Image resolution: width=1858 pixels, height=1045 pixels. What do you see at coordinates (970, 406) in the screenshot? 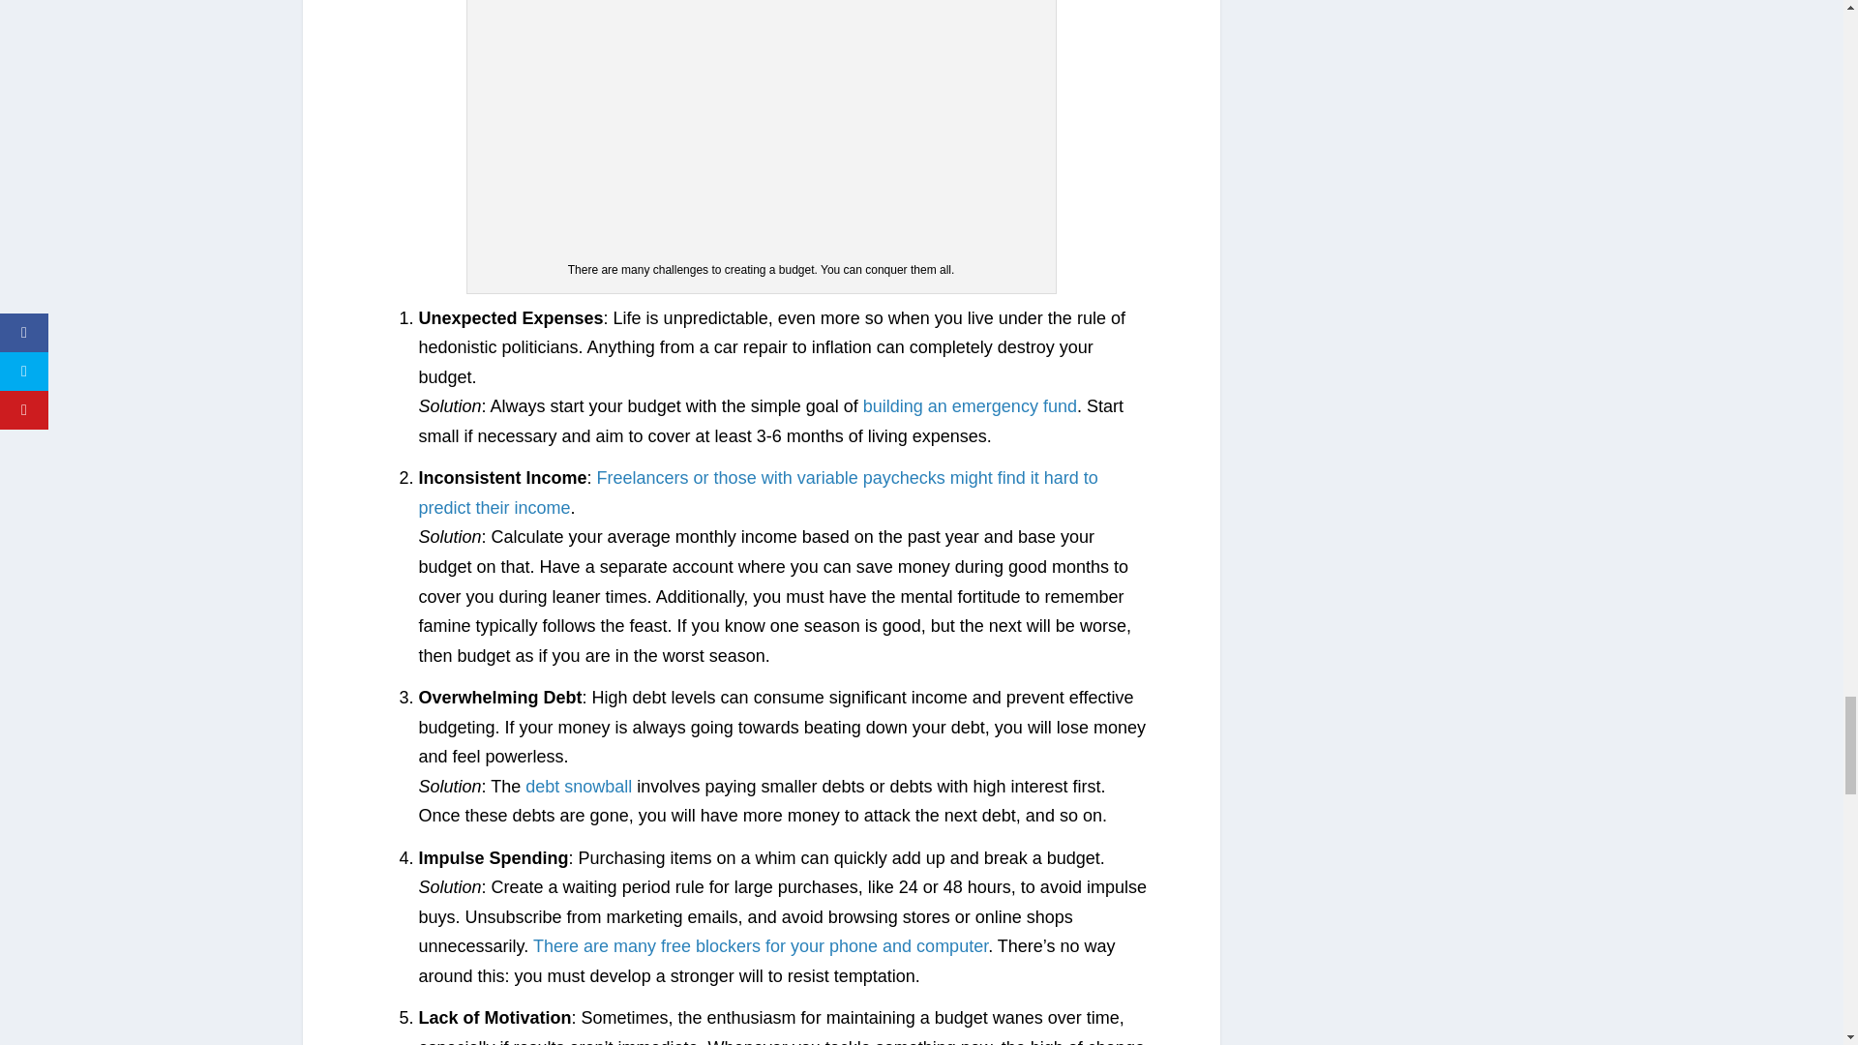
I see `building an emergency fund` at bounding box center [970, 406].